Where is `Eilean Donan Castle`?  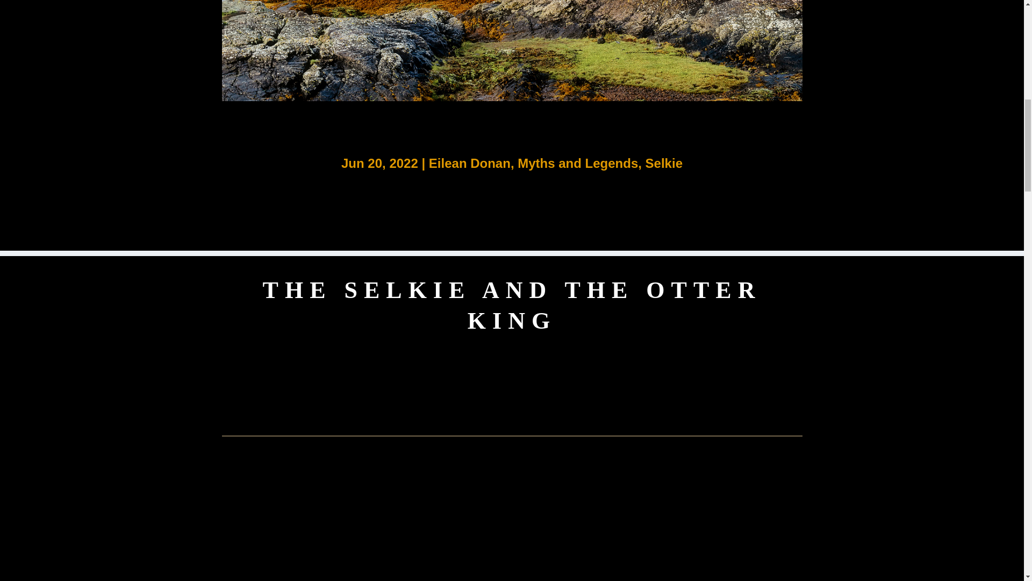
Eilean Donan Castle is located at coordinates (512, 51).